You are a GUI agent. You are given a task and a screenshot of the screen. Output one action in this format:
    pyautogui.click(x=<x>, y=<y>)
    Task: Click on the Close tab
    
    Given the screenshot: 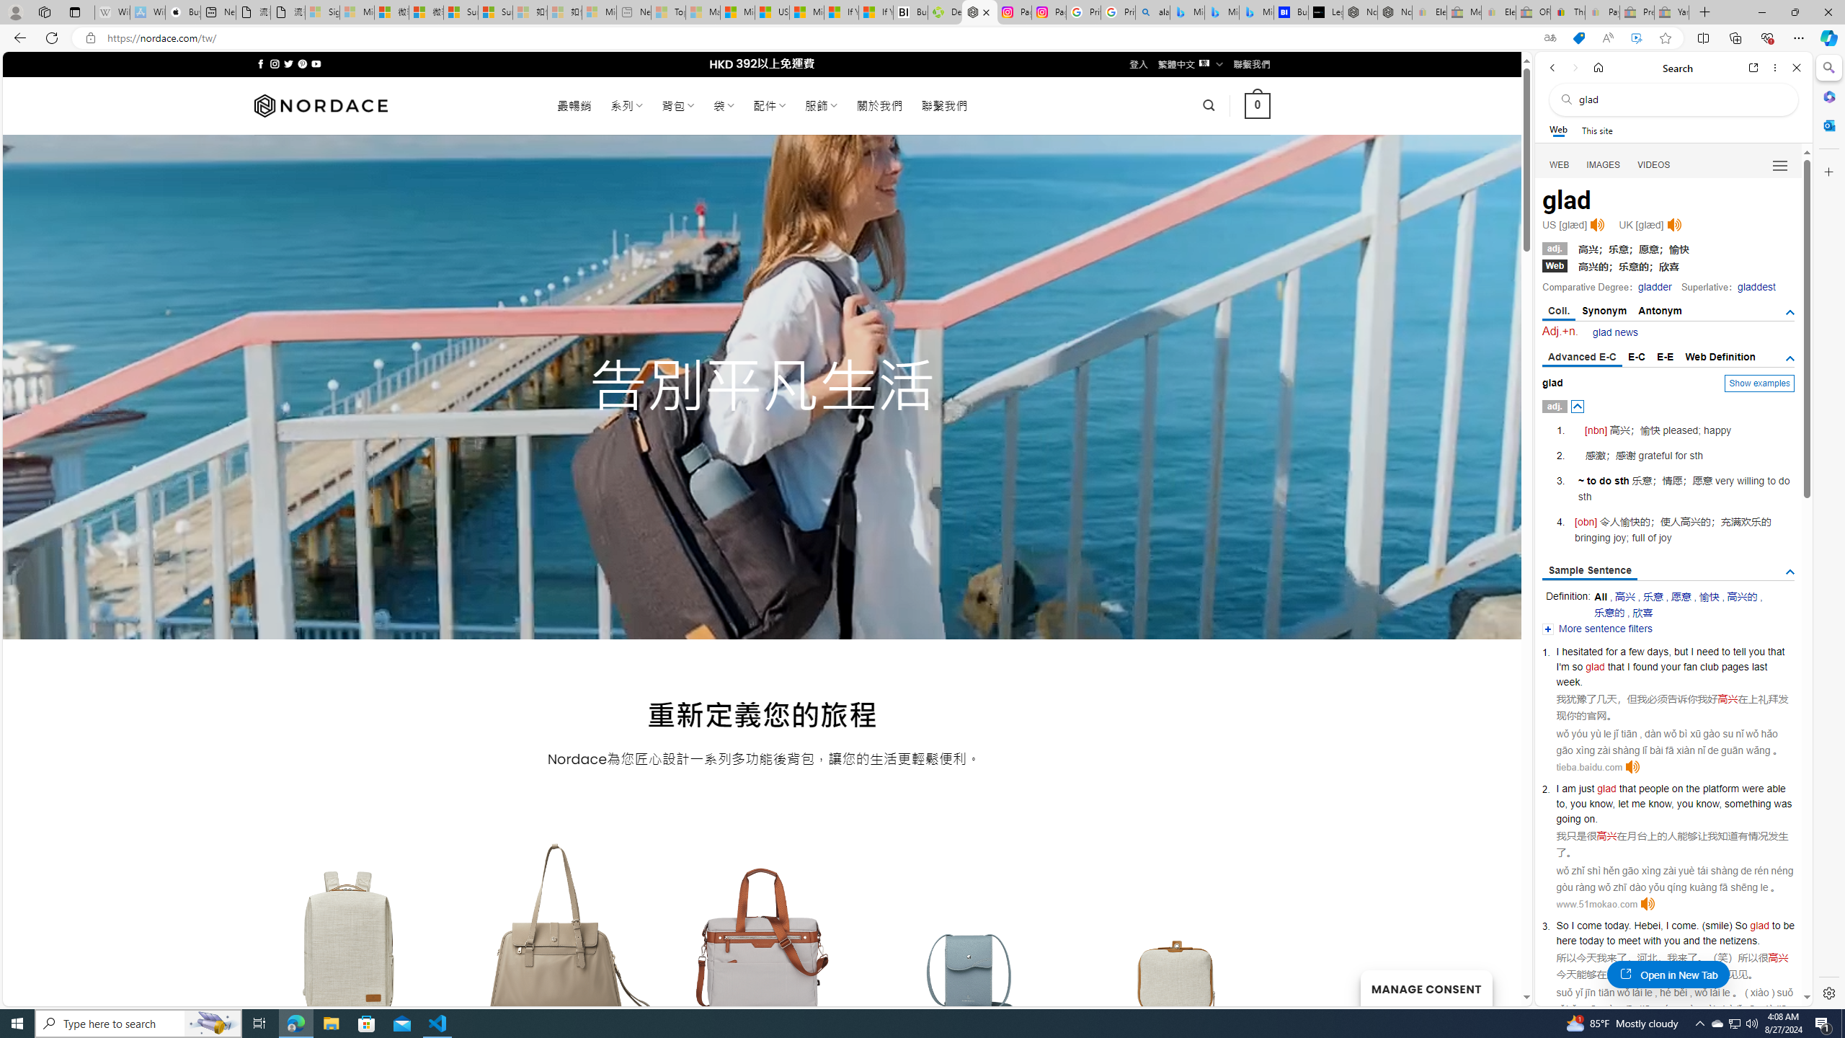 What is the action you would take?
    pyautogui.click(x=986, y=12)
    